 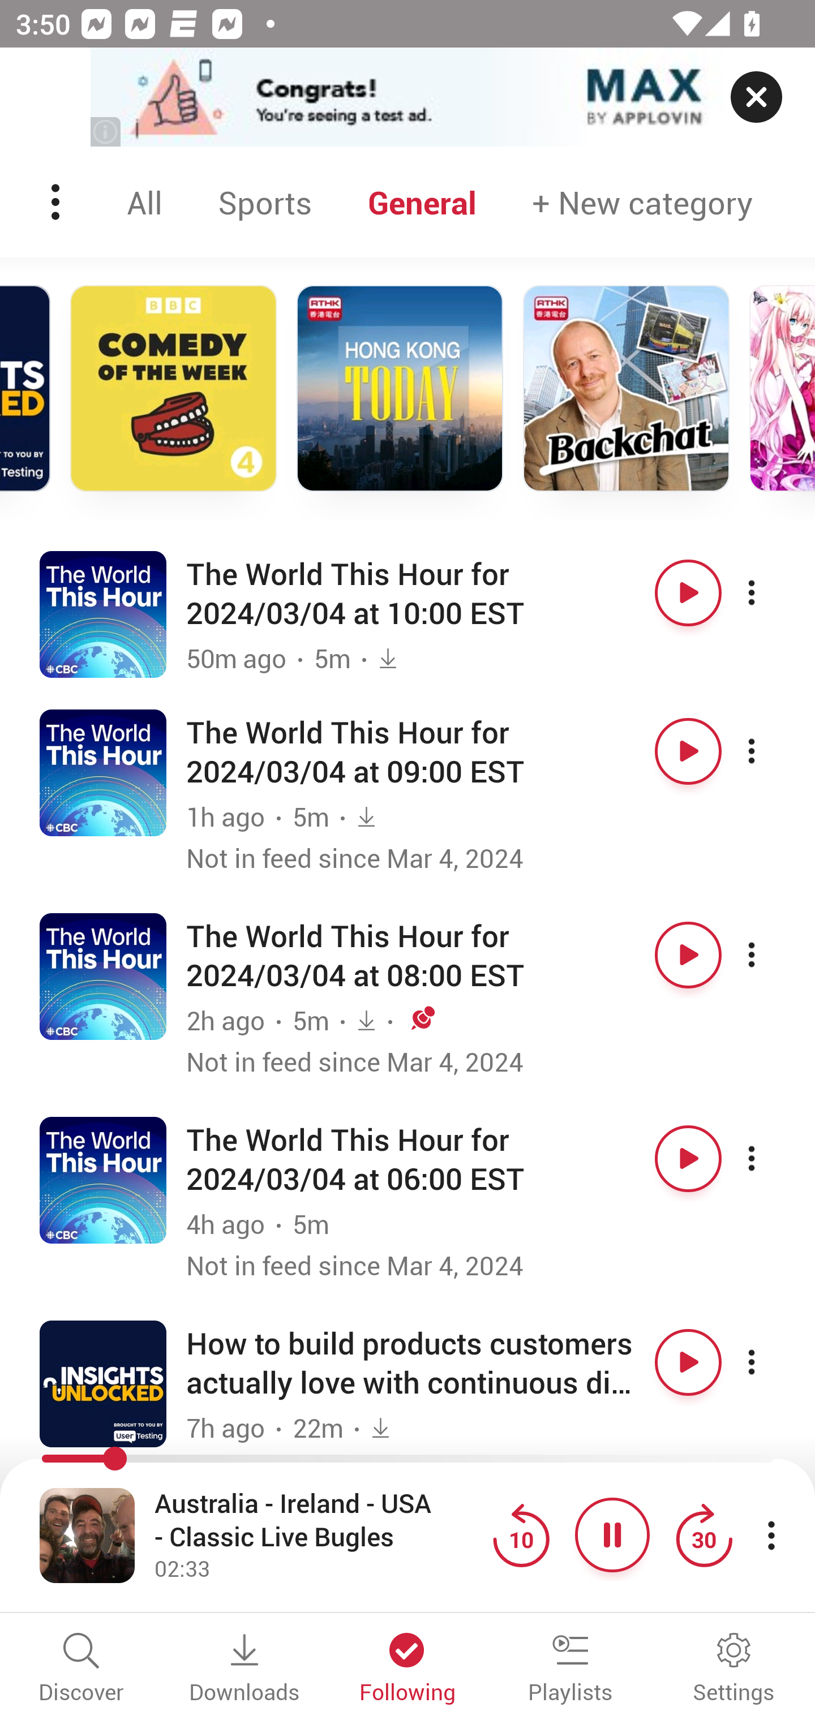 What do you see at coordinates (771, 751) in the screenshot?
I see `More options` at bounding box center [771, 751].